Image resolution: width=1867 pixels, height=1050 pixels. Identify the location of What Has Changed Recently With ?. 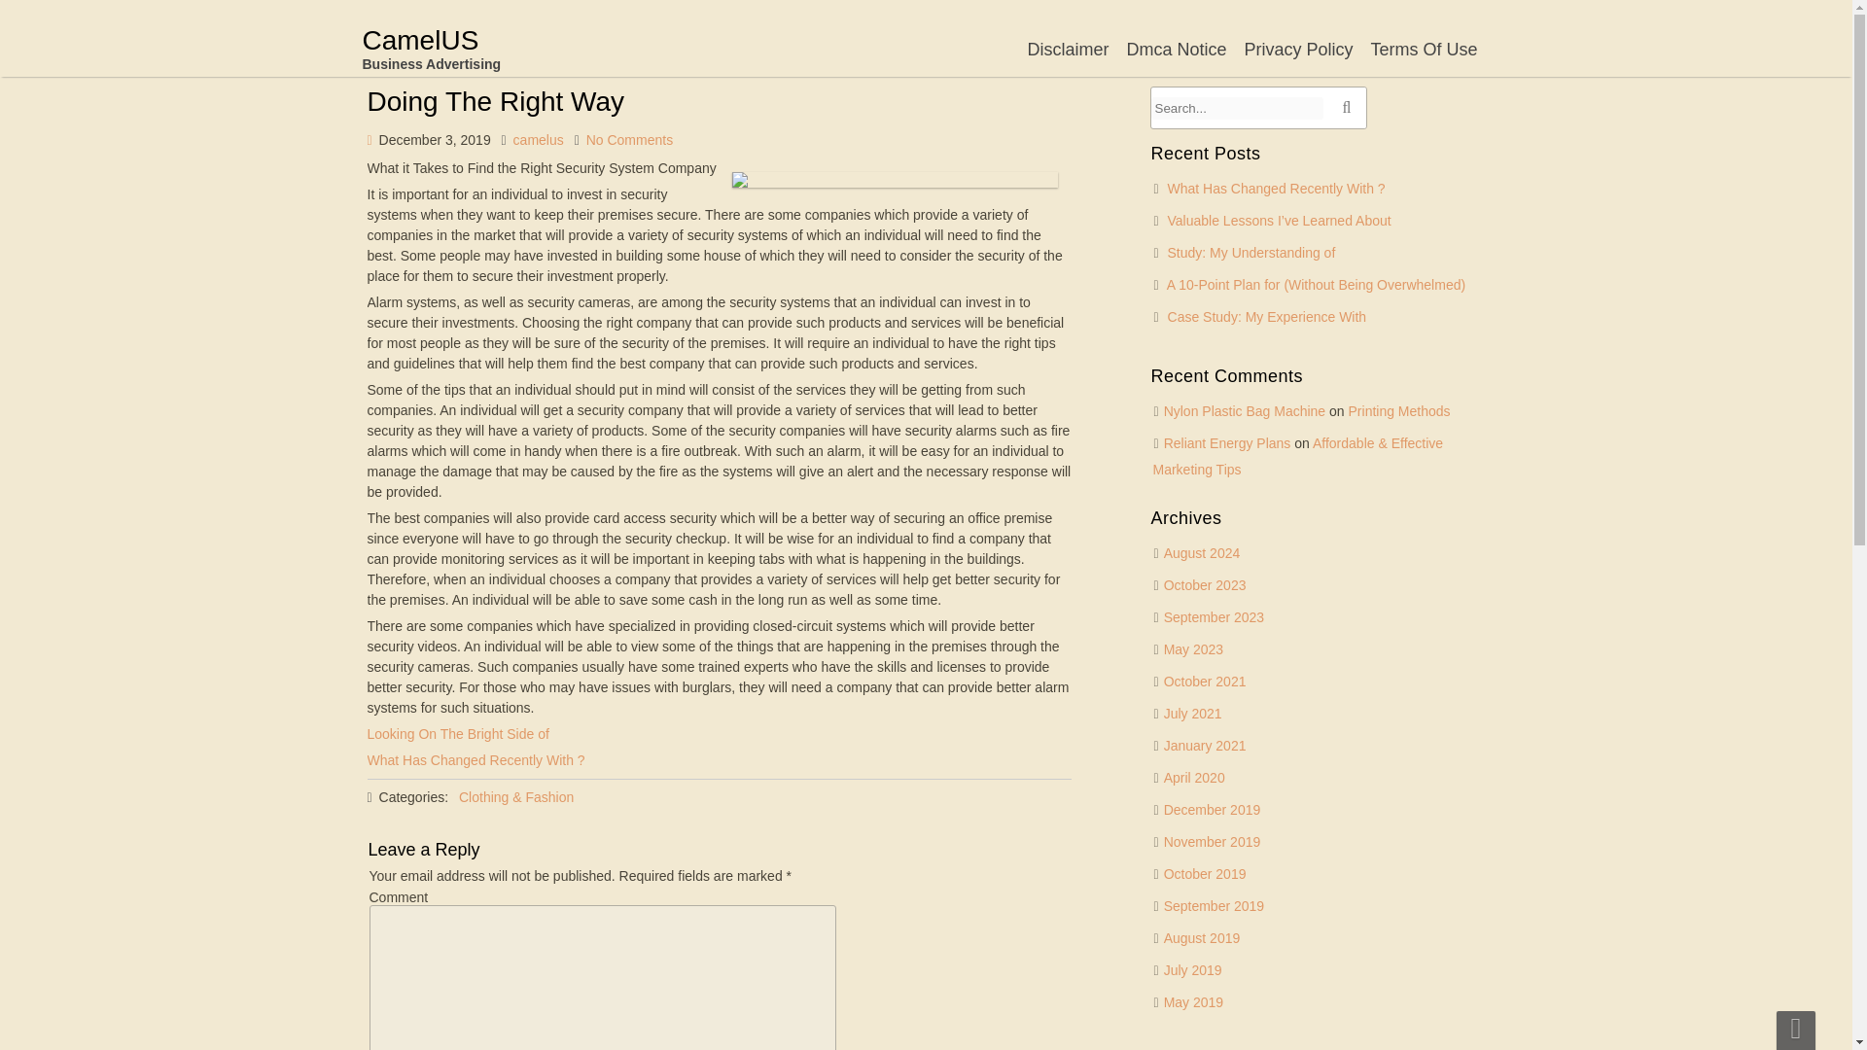
(476, 760).